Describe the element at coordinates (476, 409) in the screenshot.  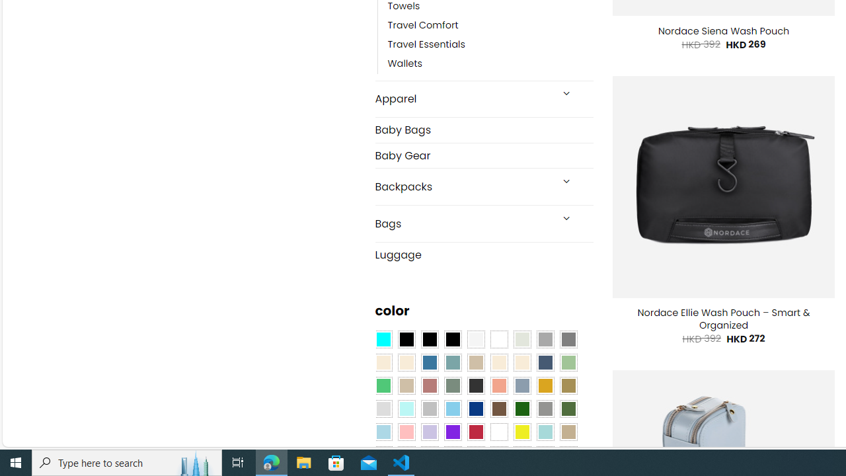
I see `Navy Blue` at that location.